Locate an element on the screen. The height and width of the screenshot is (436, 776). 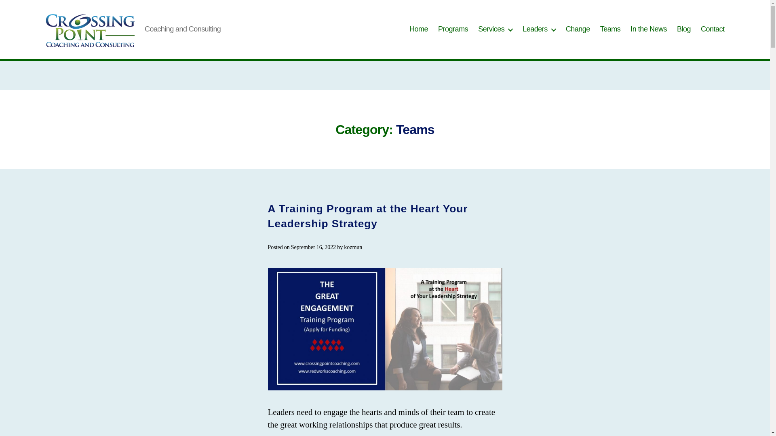
Blog is located at coordinates (683, 29).